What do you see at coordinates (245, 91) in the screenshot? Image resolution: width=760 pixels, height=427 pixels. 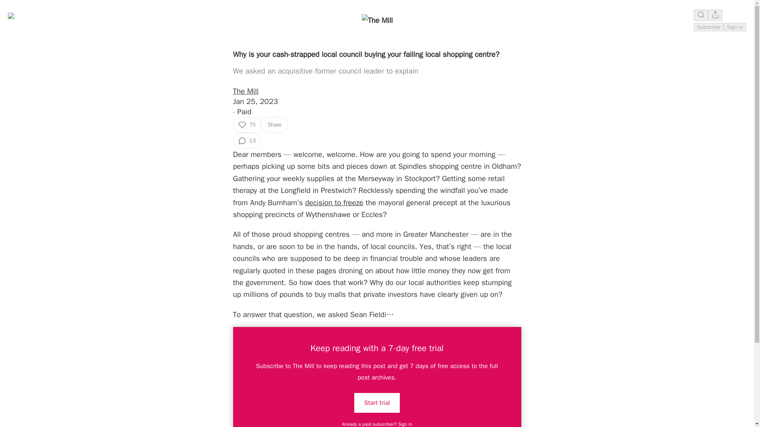 I see `The Mill` at bounding box center [245, 91].